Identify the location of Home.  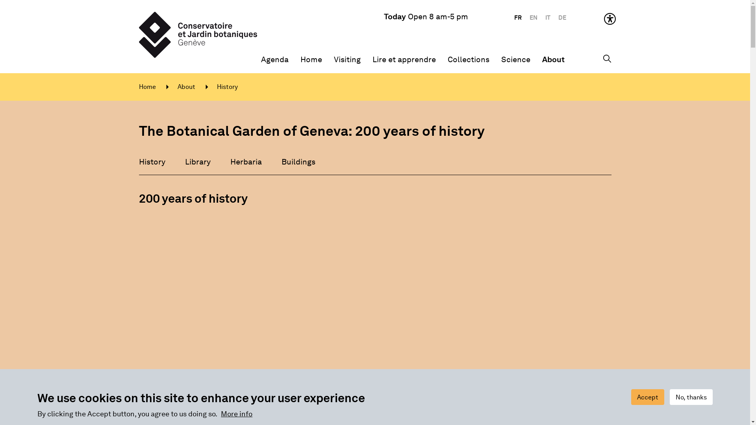
(311, 60).